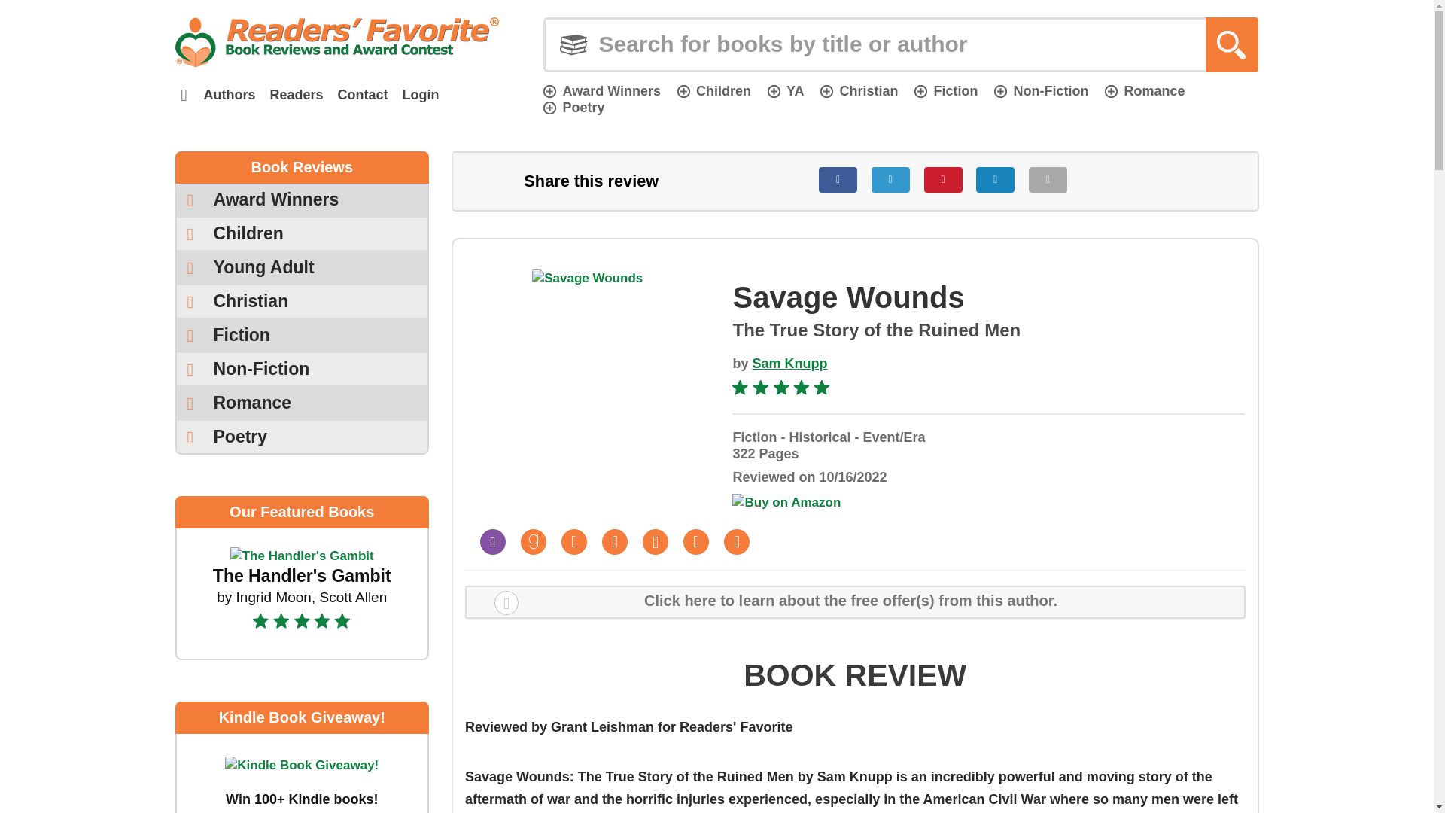  Describe the element at coordinates (714, 90) in the screenshot. I see `Children` at that location.